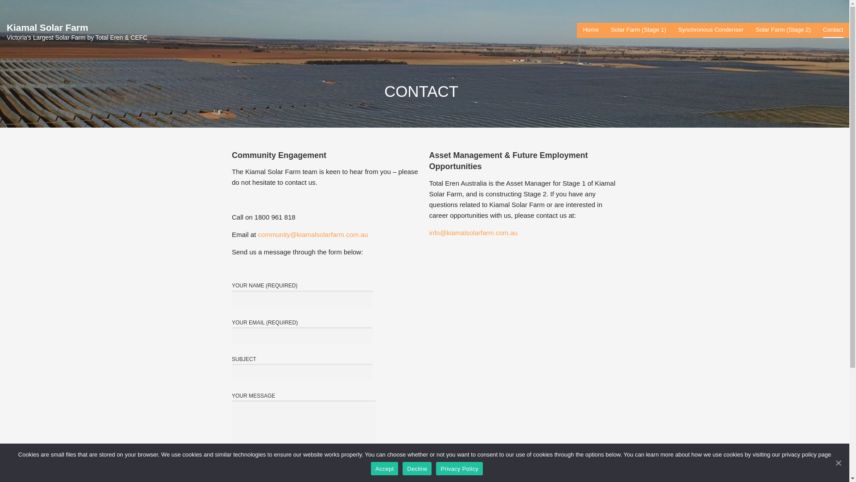 This screenshot has width=856, height=482. Describe the element at coordinates (459, 469) in the screenshot. I see `Privacy Policy` at that location.